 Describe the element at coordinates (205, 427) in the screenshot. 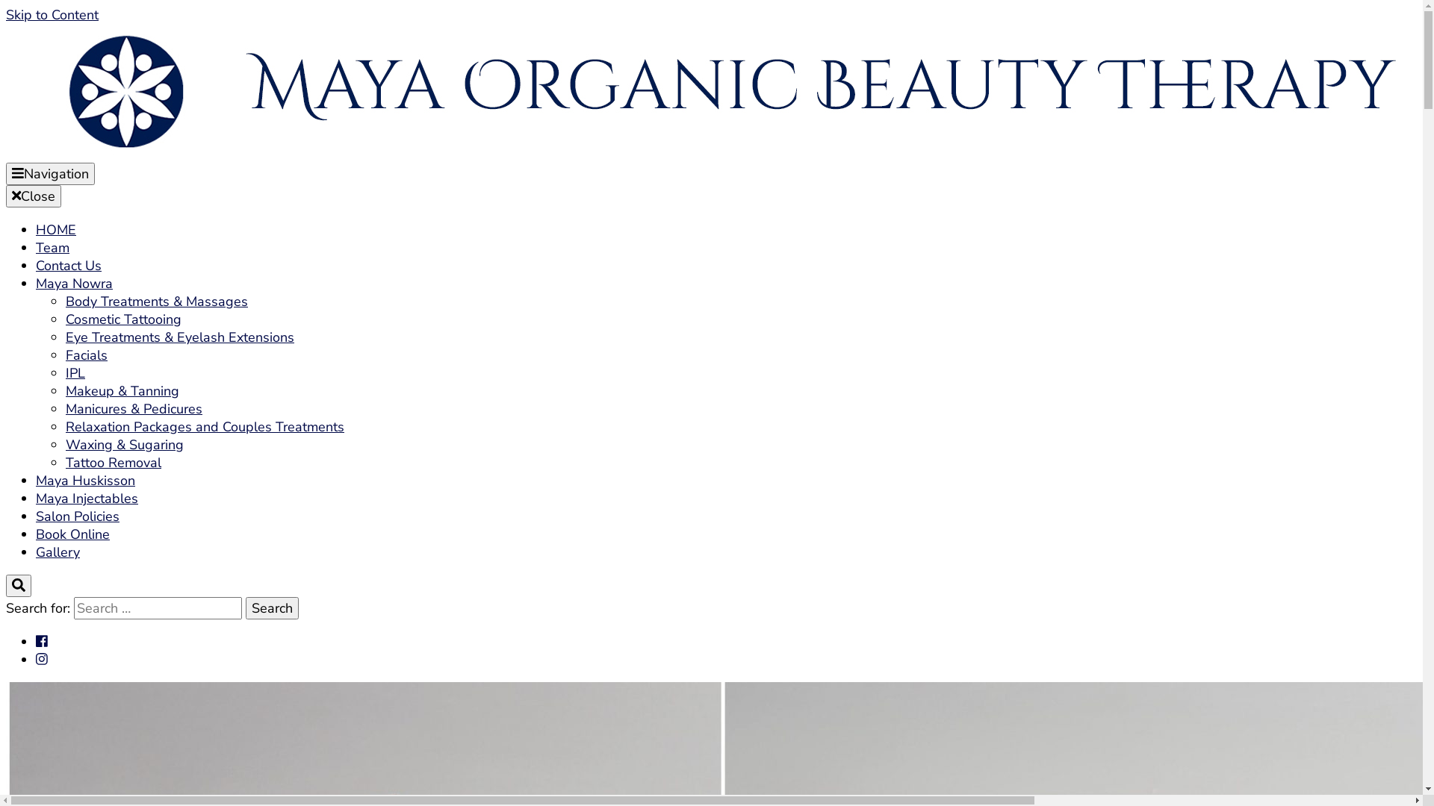

I see `Relaxation Packages and Couples Treatments` at that location.